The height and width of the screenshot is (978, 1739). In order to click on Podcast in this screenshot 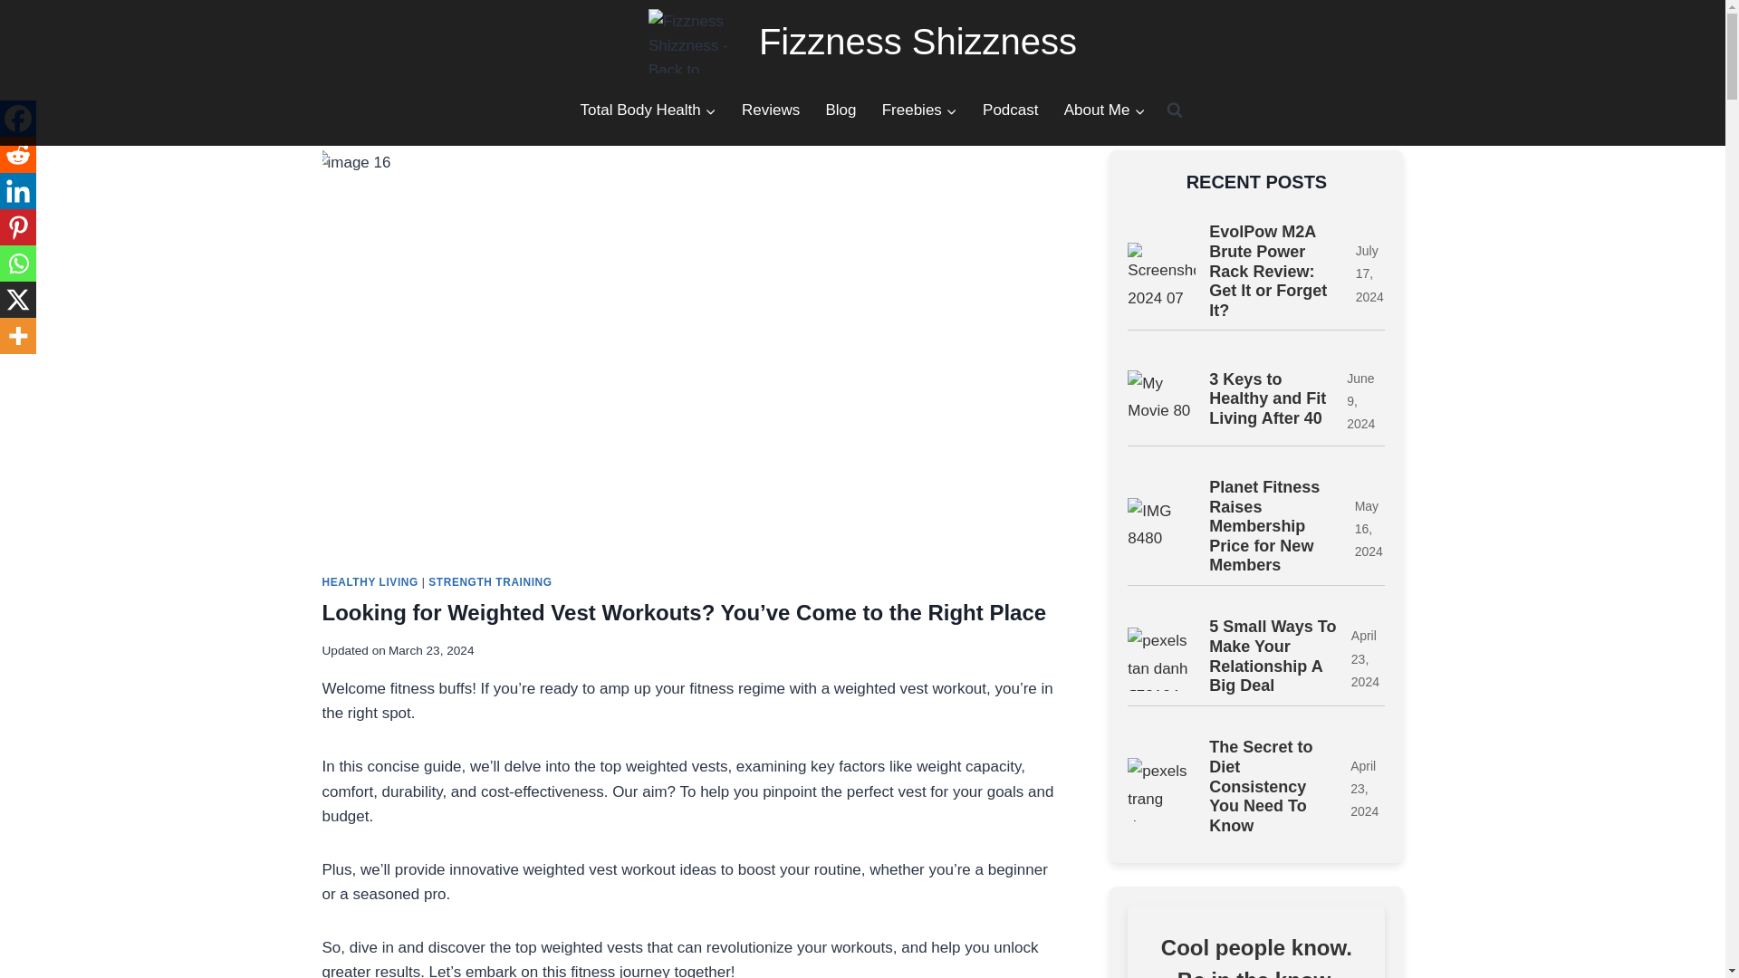, I will do `click(1011, 110)`.